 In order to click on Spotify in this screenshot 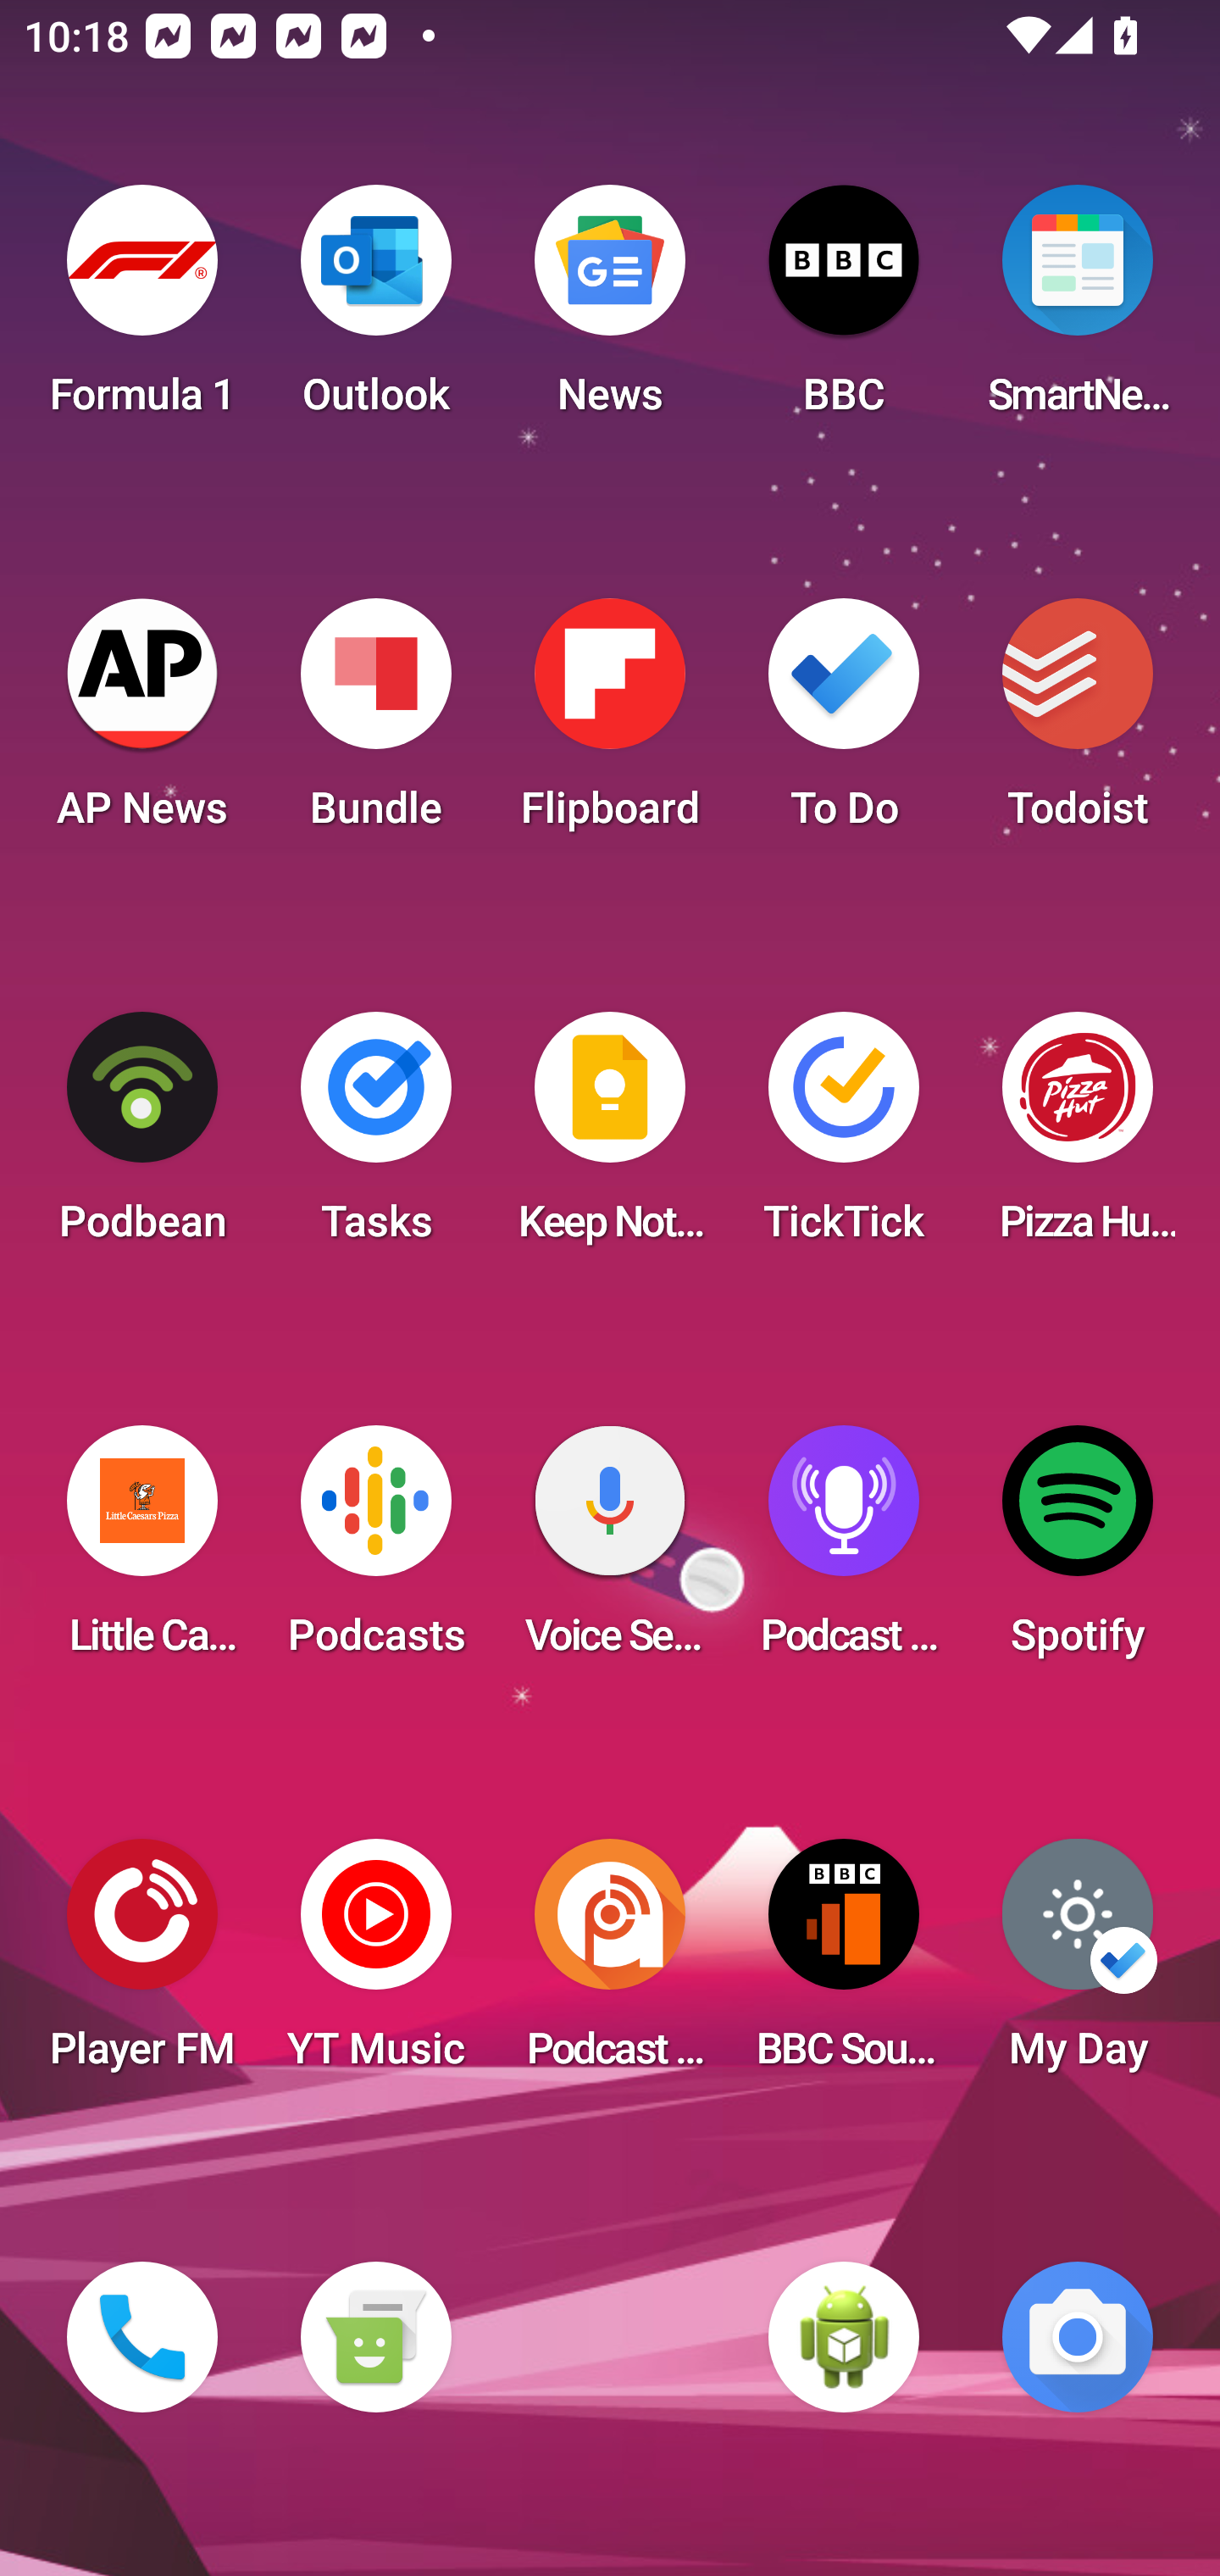, I will do `click(1078, 1551)`.